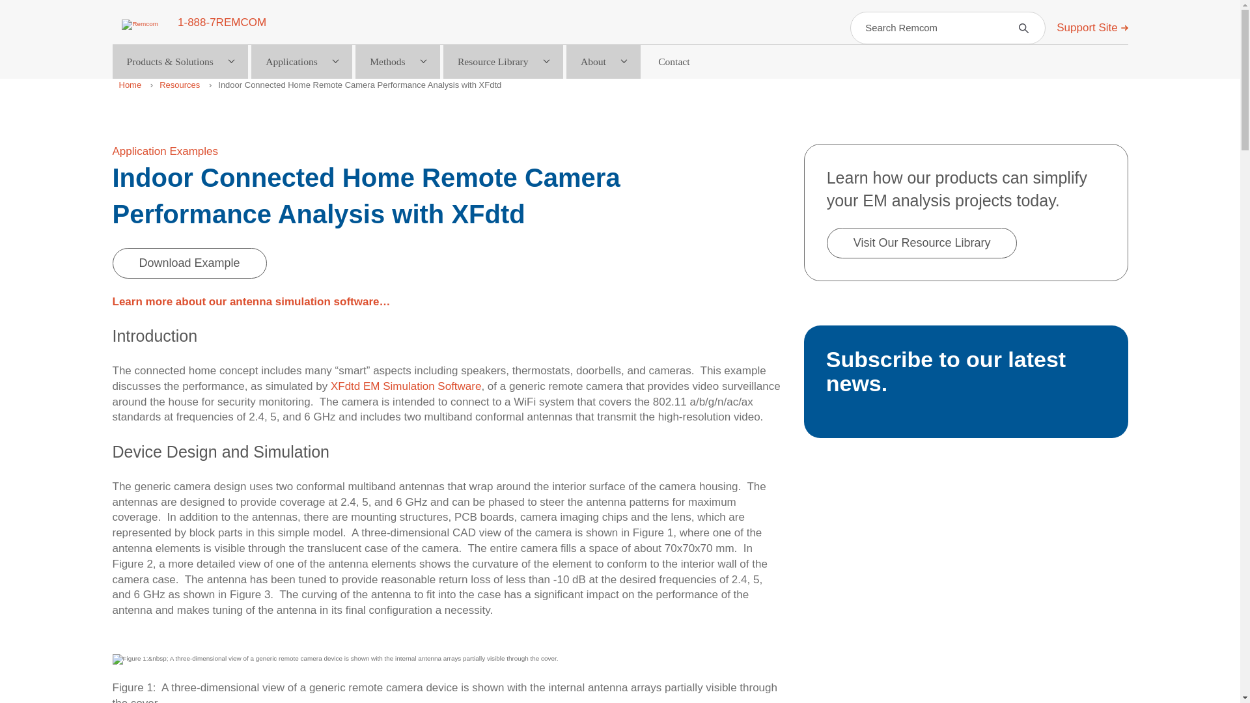 The image size is (1250, 703). What do you see at coordinates (221, 22) in the screenshot?
I see `1-888-7REMCOM` at bounding box center [221, 22].